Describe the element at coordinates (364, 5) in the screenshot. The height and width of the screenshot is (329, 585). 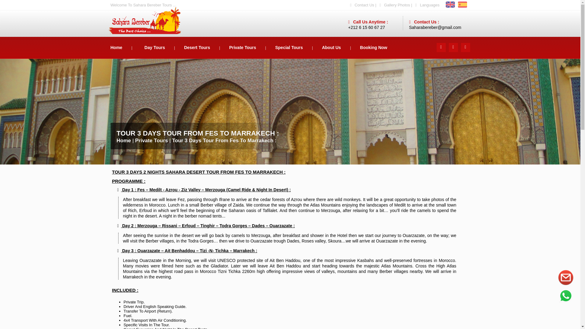
I see `Contact Us` at that location.